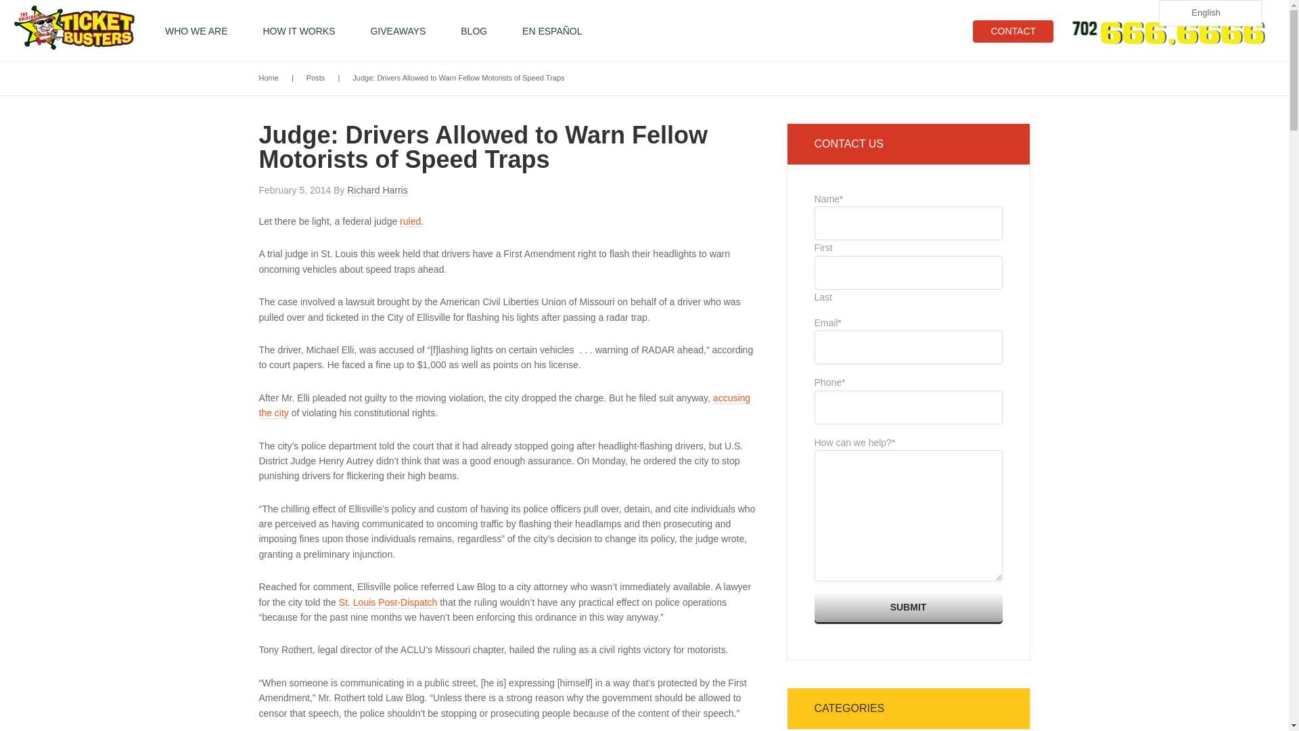 The height and width of the screenshot is (731, 1299). Describe the element at coordinates (908, 606) in the screenshot. I see `Submit` at that location.